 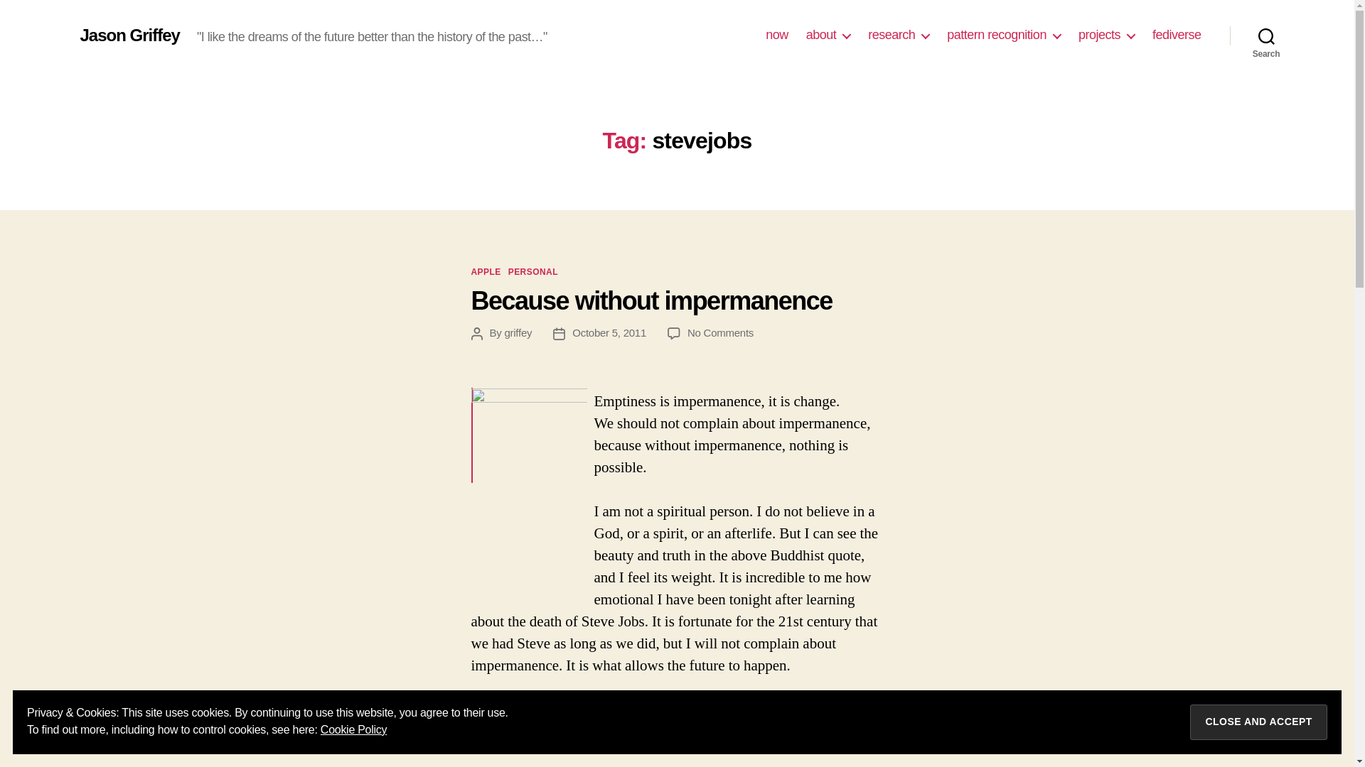 What do you see at coordinates (1258, 722) in the screenshot?
I see `Close and accept` at bounding box center [1258, 722].